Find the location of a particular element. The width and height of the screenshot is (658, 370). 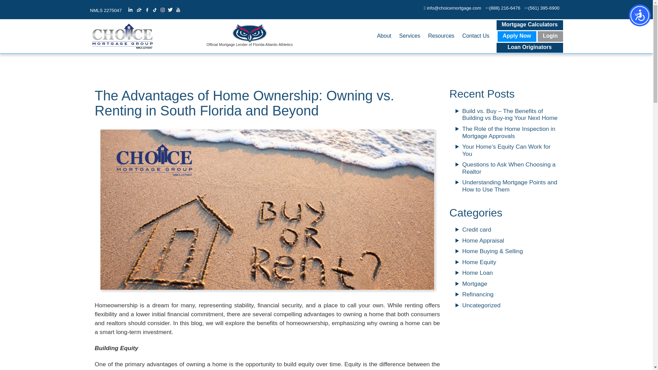

Services is located at coordinates (410, 36).